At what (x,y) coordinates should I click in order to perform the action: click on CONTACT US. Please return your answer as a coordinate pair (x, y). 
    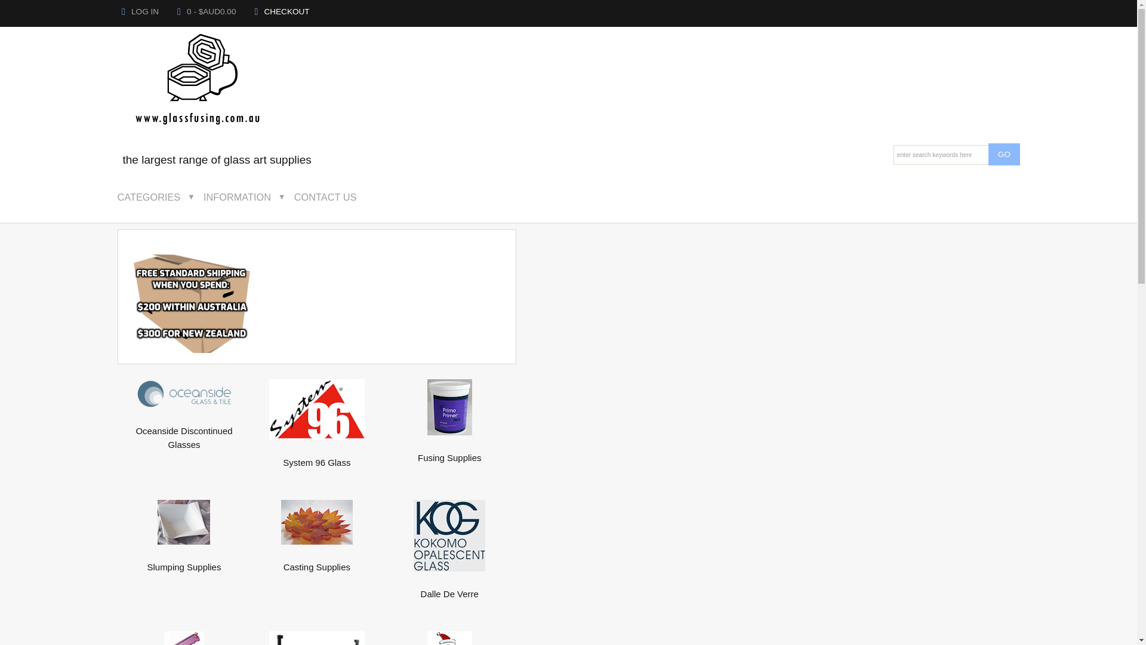
    Looking at the image, I should click on (334, 197).